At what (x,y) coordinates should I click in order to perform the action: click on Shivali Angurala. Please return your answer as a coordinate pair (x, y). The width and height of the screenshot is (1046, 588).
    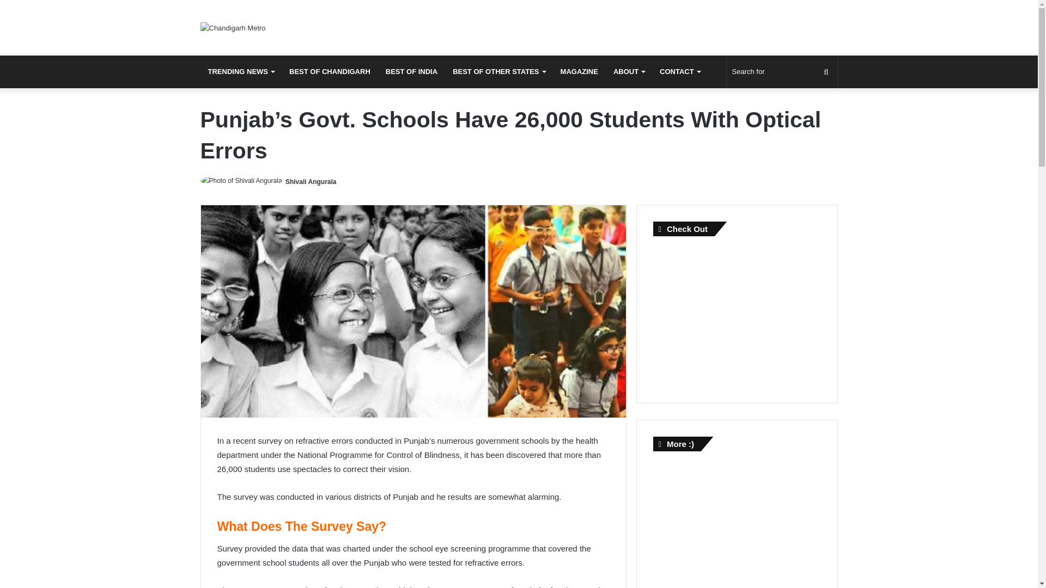
    Looking at the image, I should click on (311, 182).